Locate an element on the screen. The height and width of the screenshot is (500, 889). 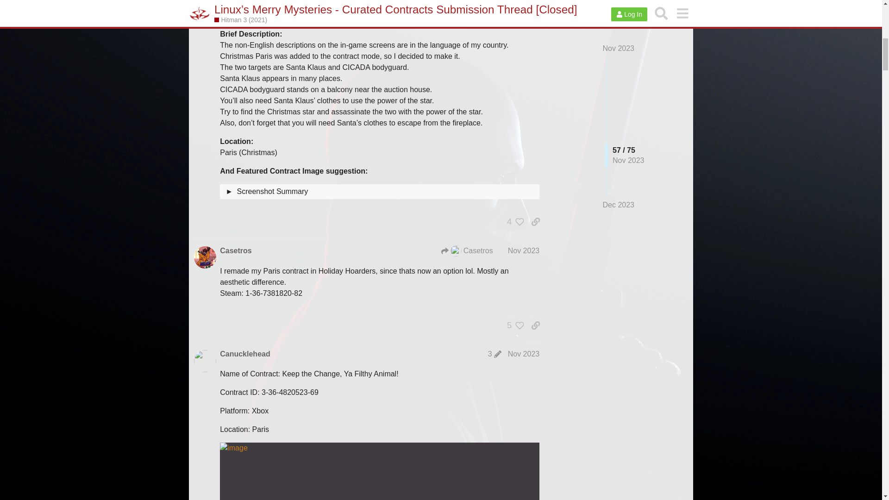
4 is located at coordinates (513, 221).